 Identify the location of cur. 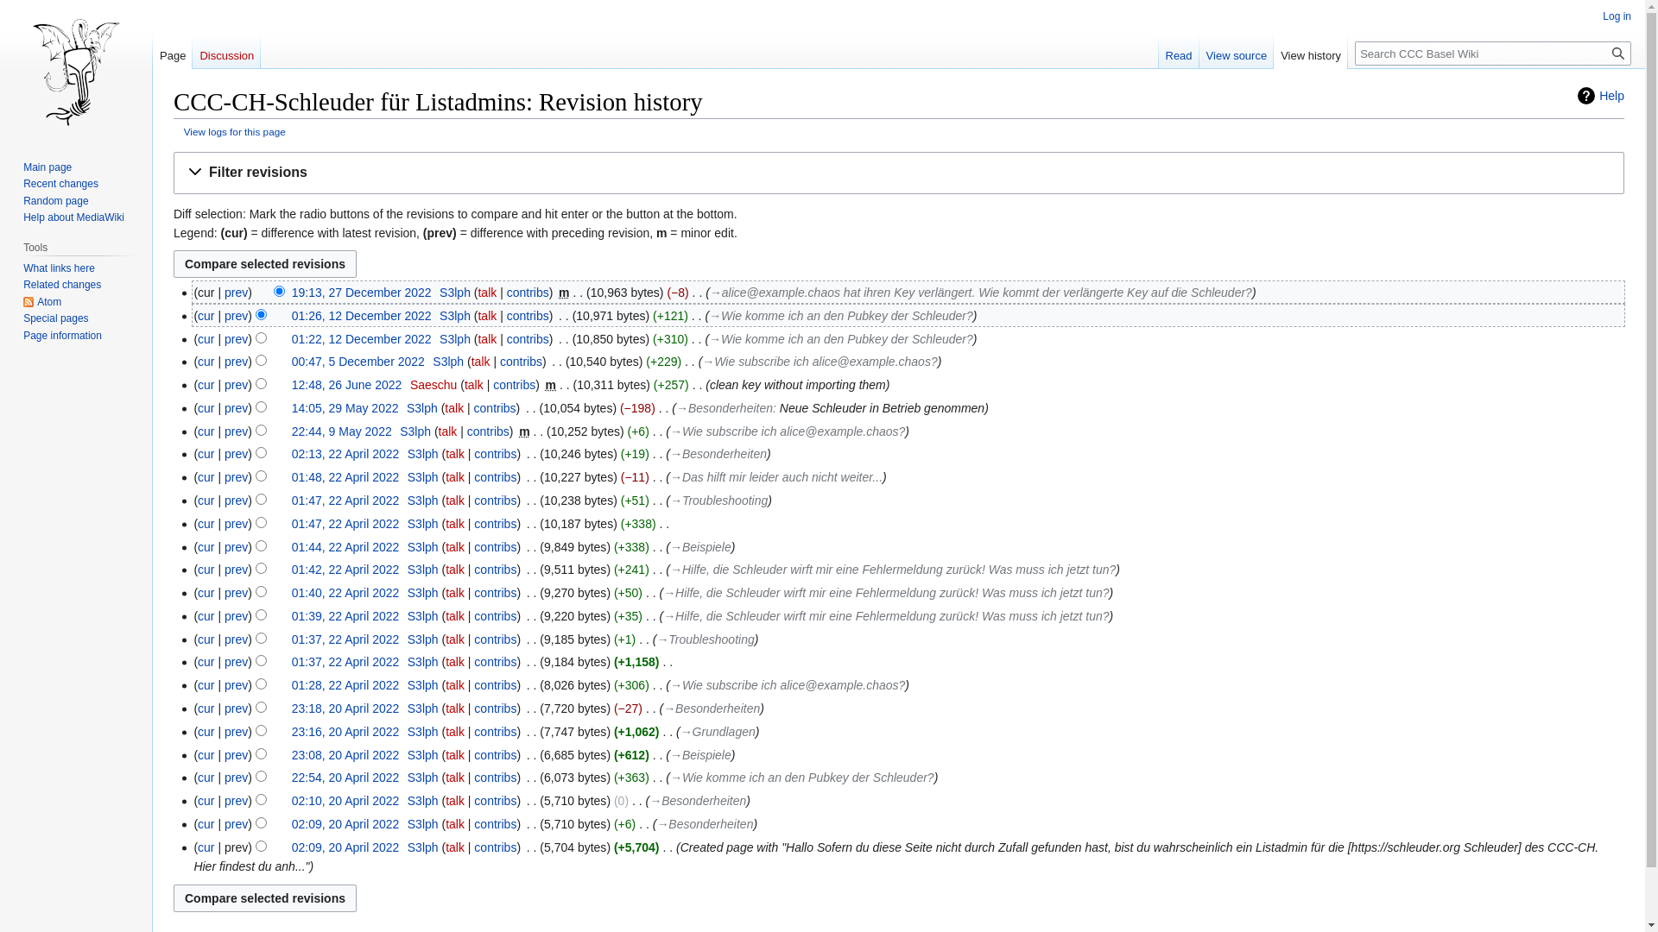
(206, 801).